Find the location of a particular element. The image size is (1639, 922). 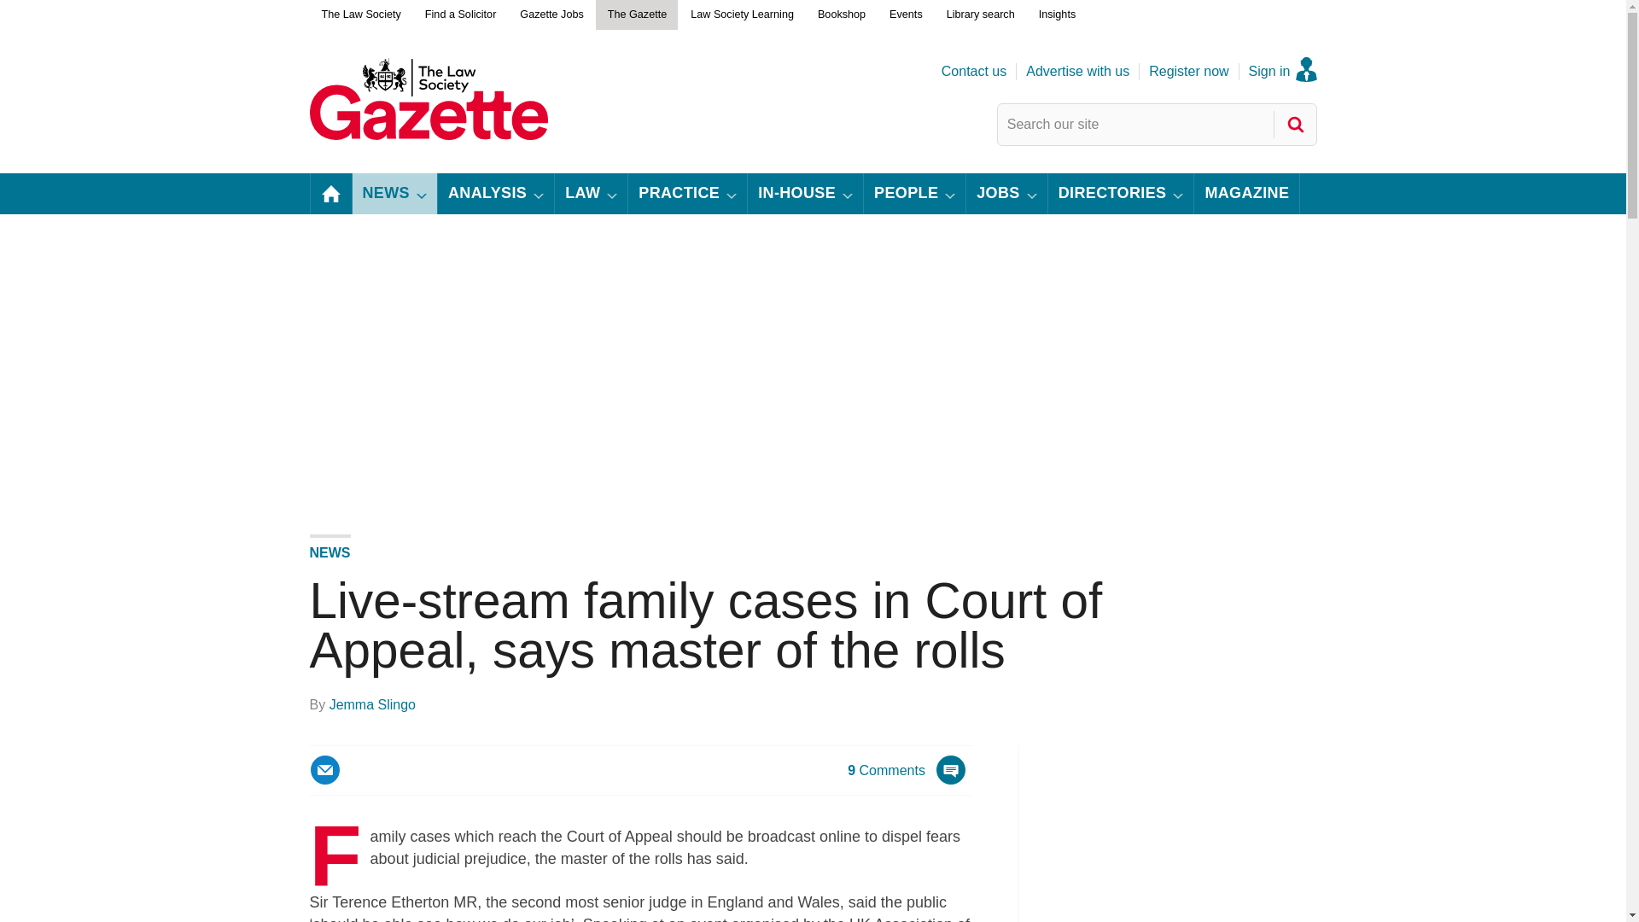

Advertise with us is located at coordinates (1077, 72).